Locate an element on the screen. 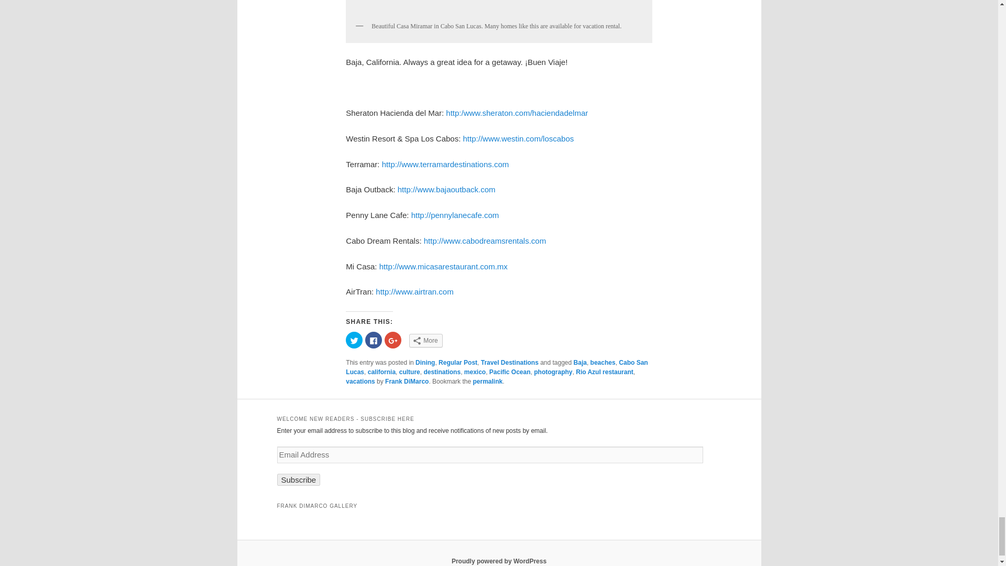 This screenshot has width=1006, height=566. Penny Lane Cafe is located at coordinates (455, 215).